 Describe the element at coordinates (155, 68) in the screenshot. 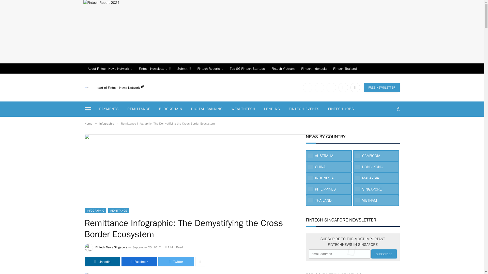

I see `Fintech Newsletters` at that location.